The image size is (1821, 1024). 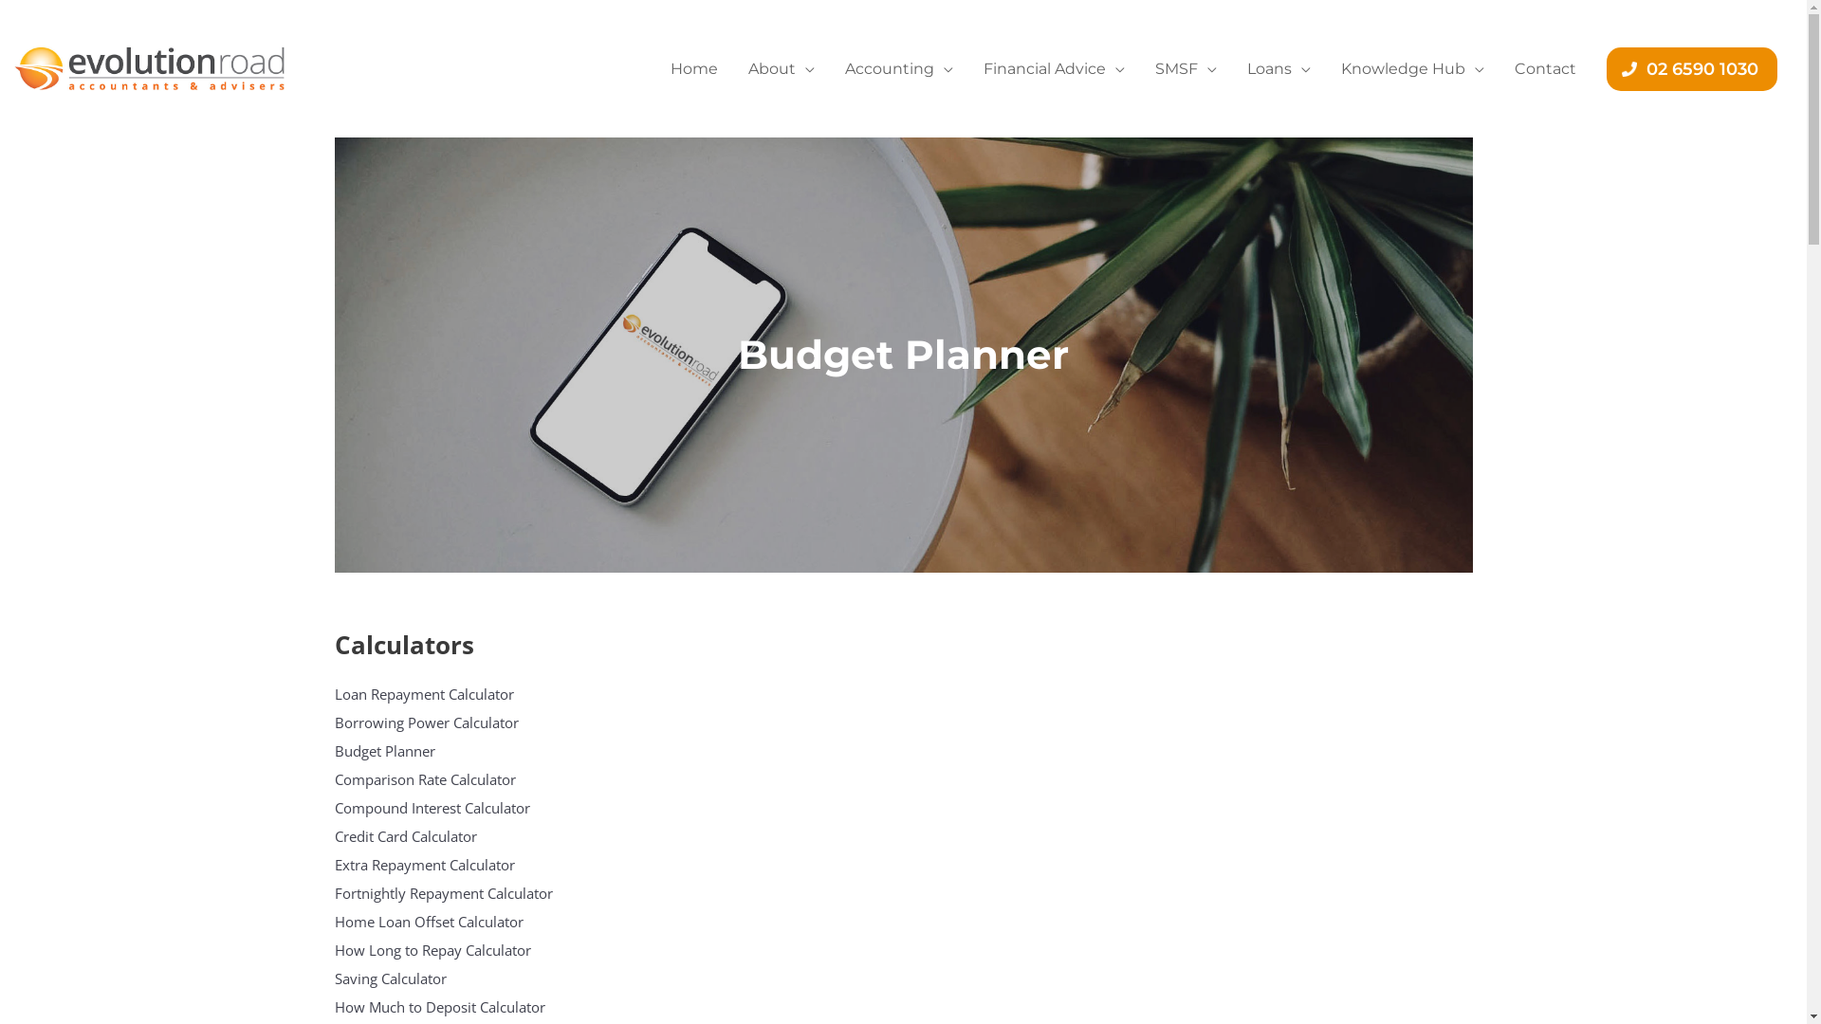 What do you see at coordinates (486, 1007) in the screenshot?
I see `How Much to Deposit Calculator` at bounding box center [486, 1007].